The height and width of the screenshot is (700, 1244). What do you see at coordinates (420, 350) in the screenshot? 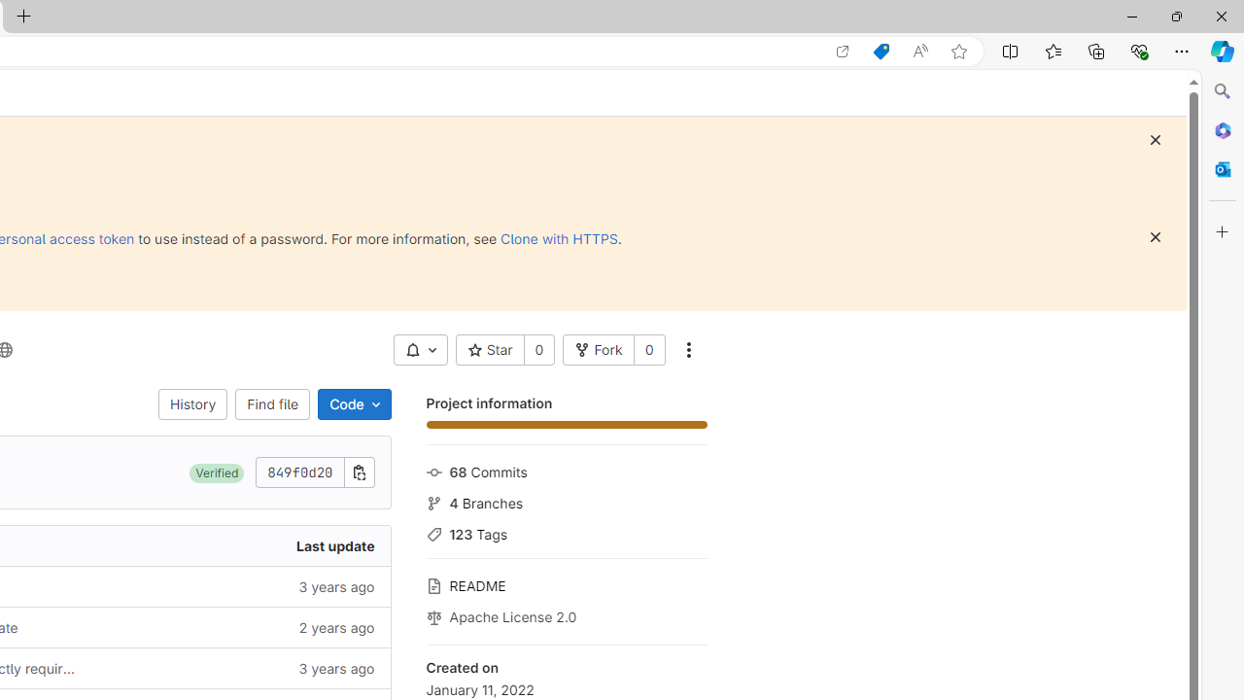
I see `AutomationID: __BVID__303__BV_toggle_` at bounding box center [420, 350].